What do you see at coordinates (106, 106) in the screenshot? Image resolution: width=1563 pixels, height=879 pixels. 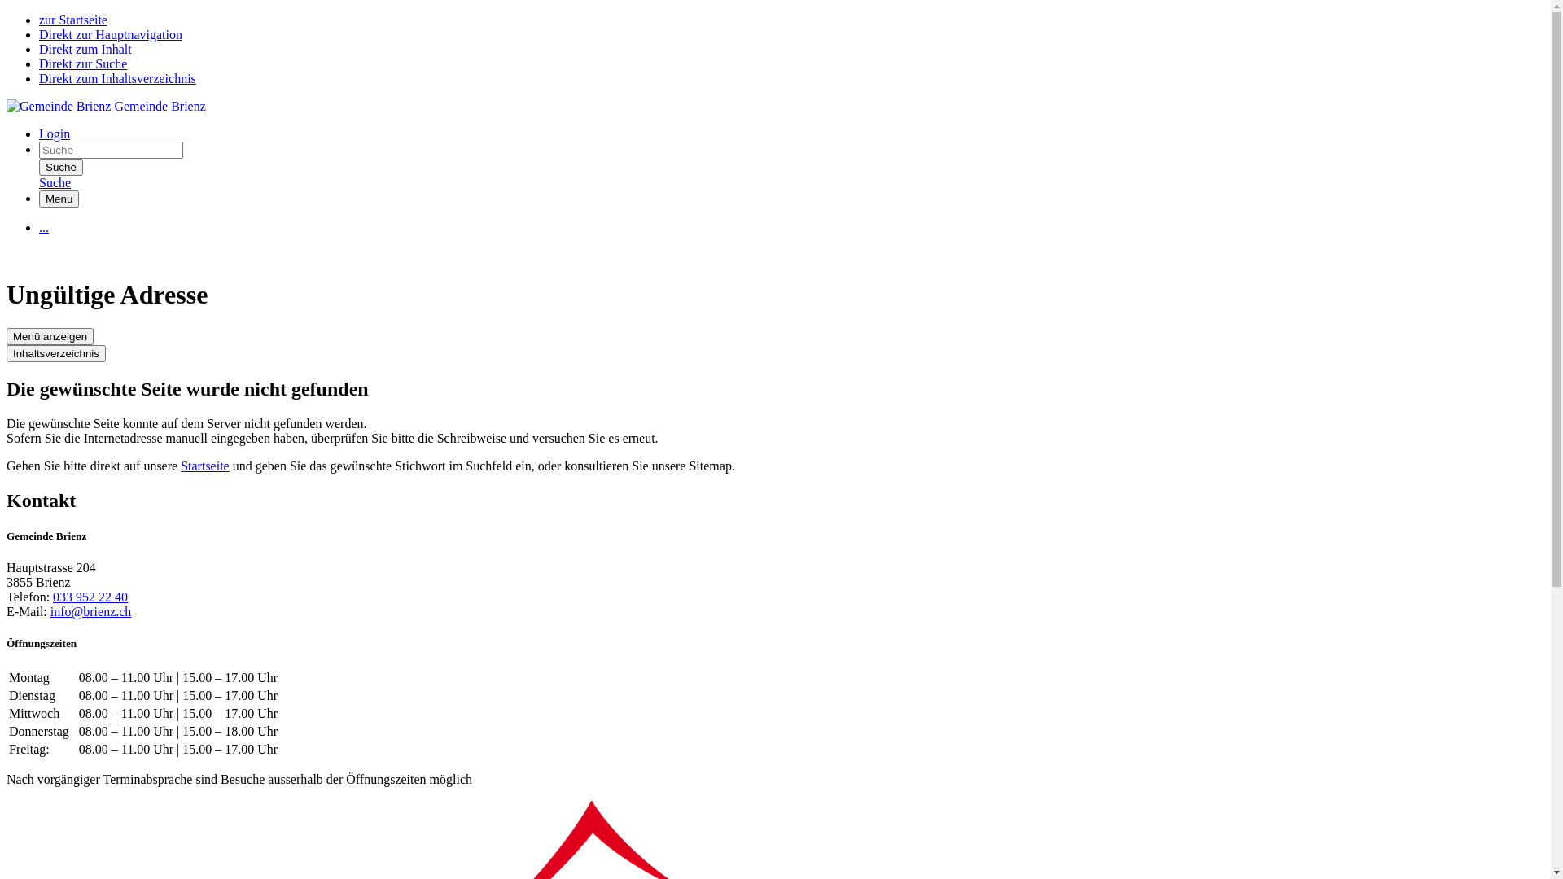 I see `Gemeinde Brienz` at bounding box center [106, 106].